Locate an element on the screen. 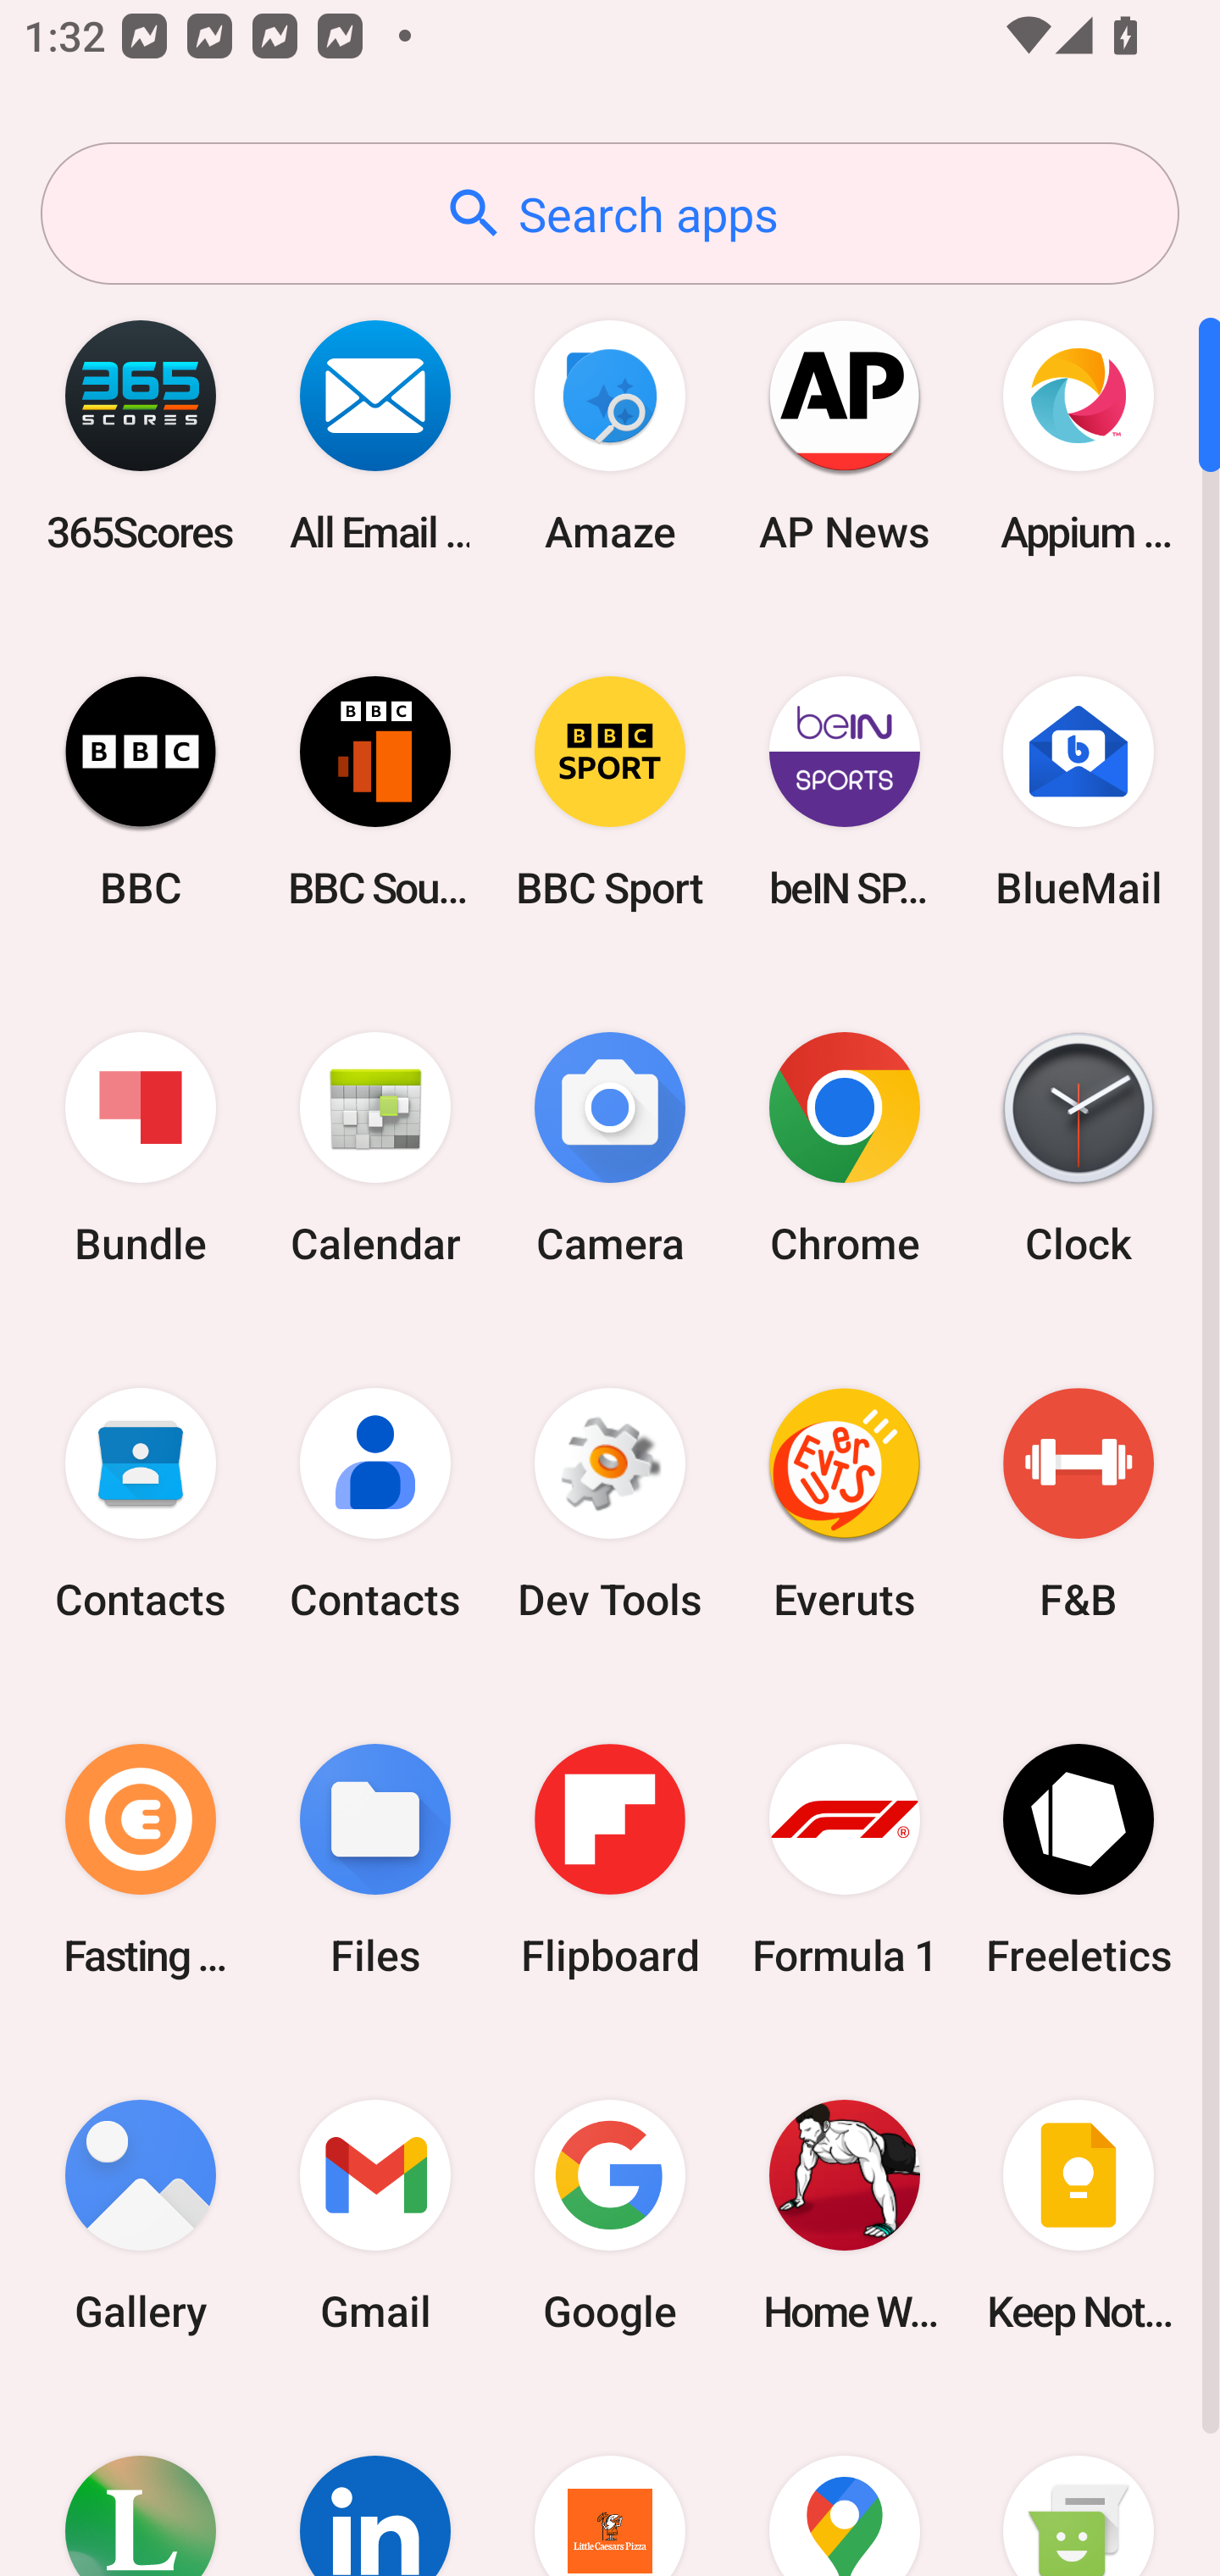 This screenshot has width=1220, height=2576. Google is located at coordinates (610, 2215).